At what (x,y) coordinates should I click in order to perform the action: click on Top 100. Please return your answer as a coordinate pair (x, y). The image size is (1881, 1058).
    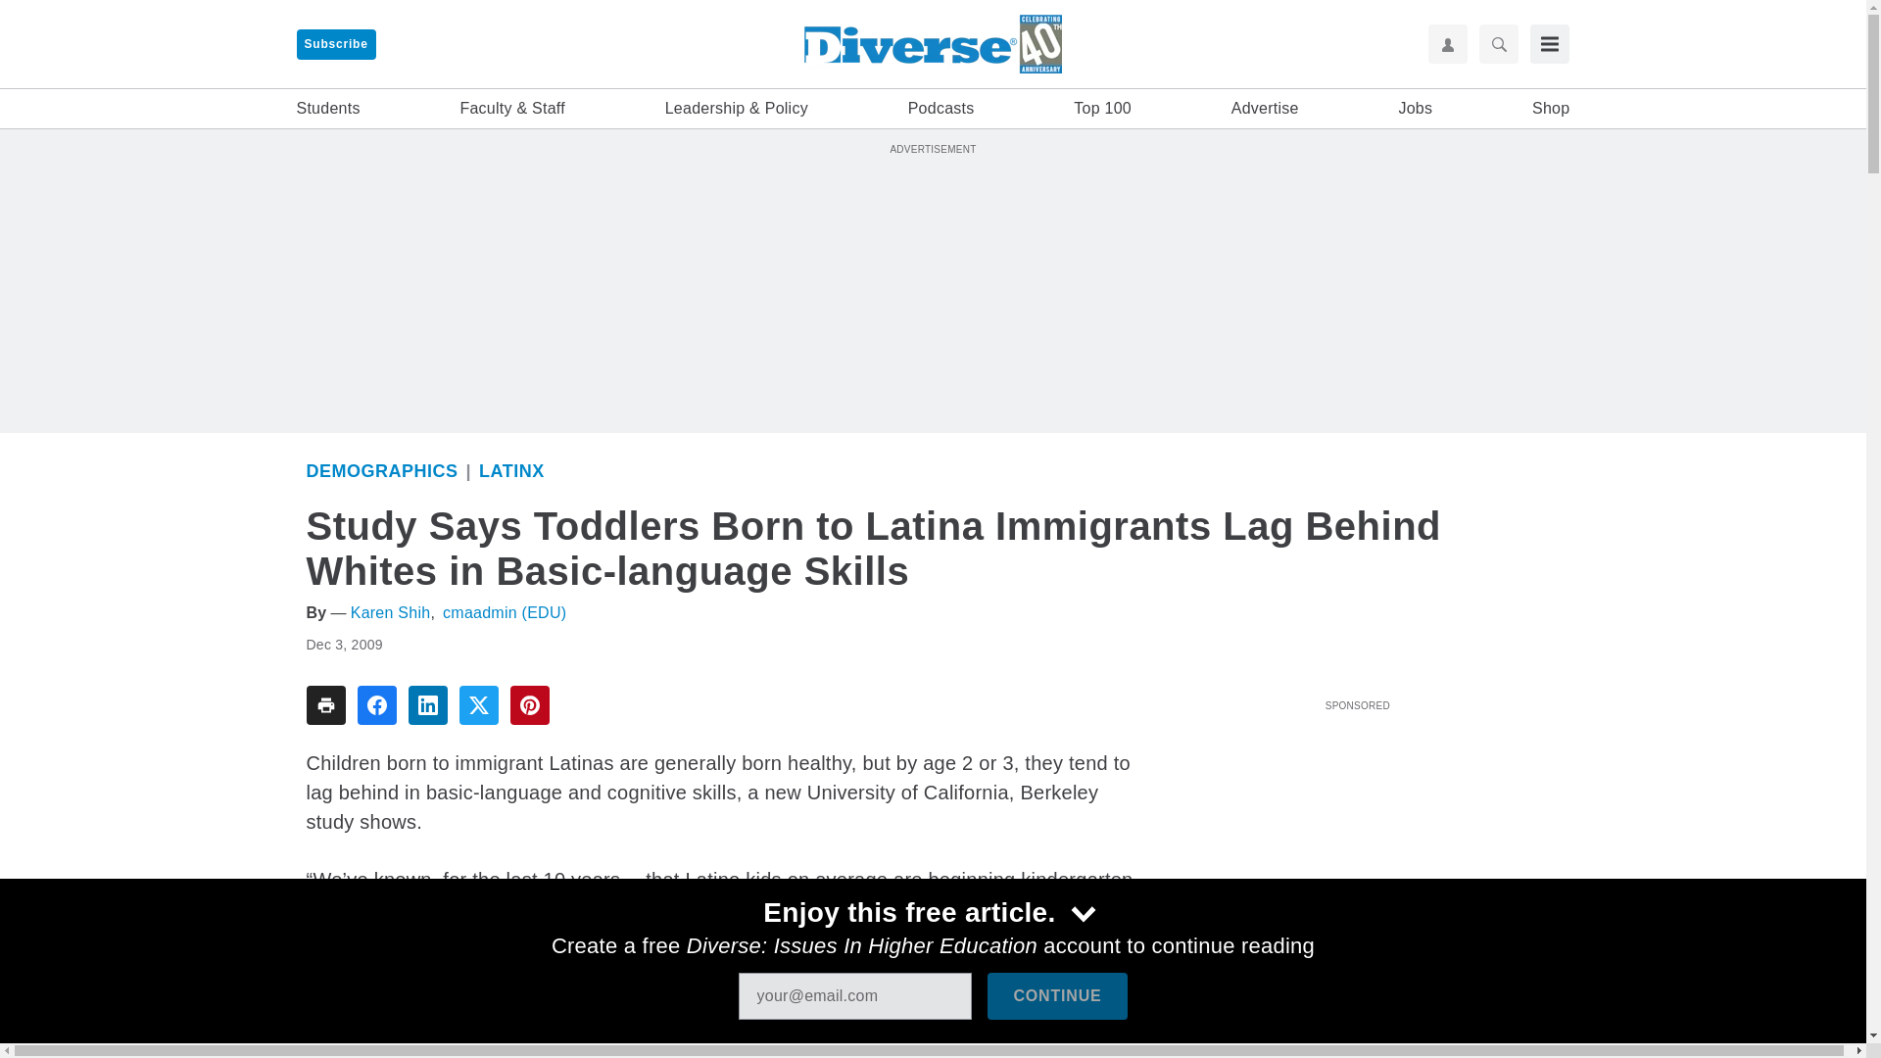
    Looking at the image, I should click on (1103, 109).